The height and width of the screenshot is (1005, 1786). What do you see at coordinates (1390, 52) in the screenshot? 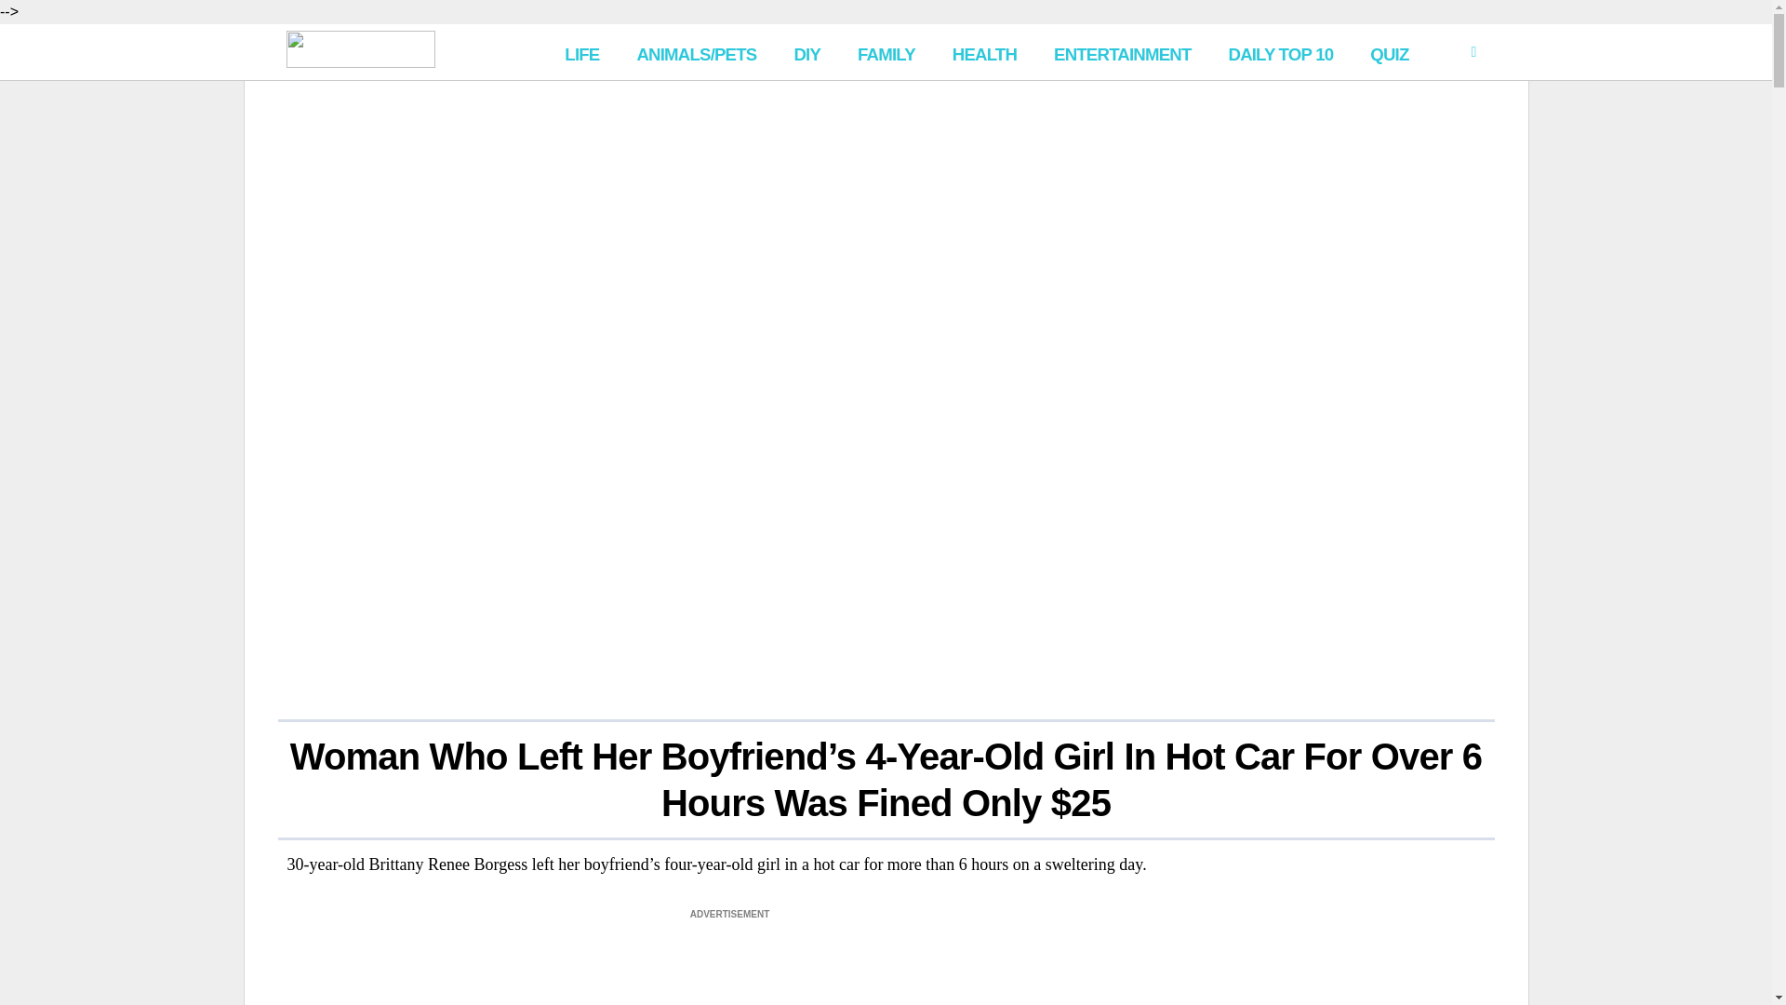
I see `QUIZ` at bounding box center [1390, 52].